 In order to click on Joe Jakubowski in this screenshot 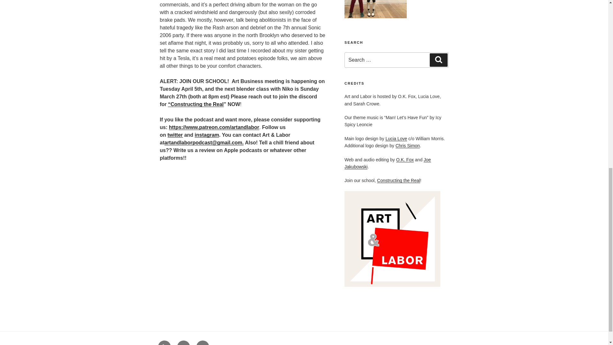, I will do `click(388, 163)`.